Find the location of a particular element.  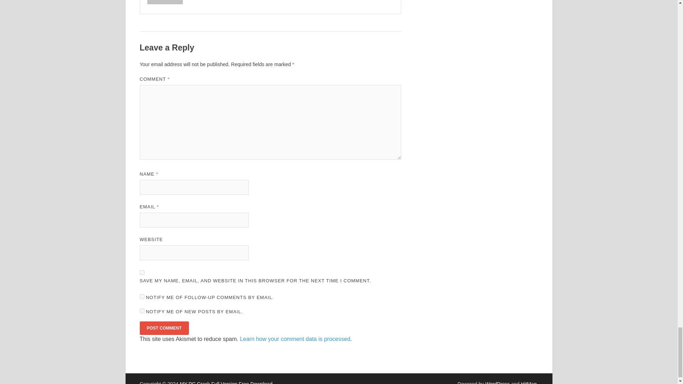

subscribe is located at coordinates (142, 297).